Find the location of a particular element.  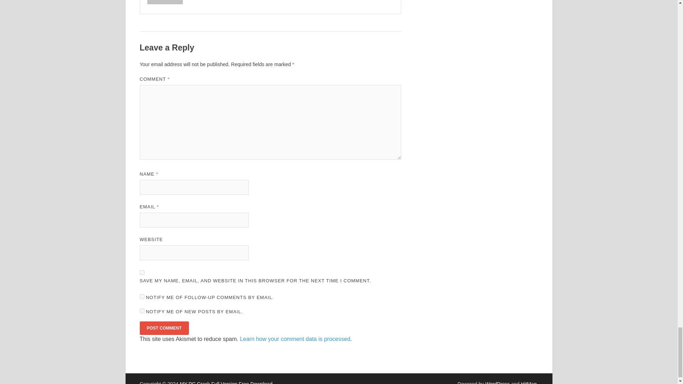

subscribe is located at coordinates (142, 297).